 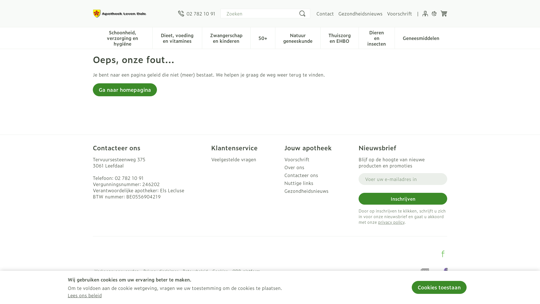 I want to click on Lees ons beleid, so click(x=85, y=295).